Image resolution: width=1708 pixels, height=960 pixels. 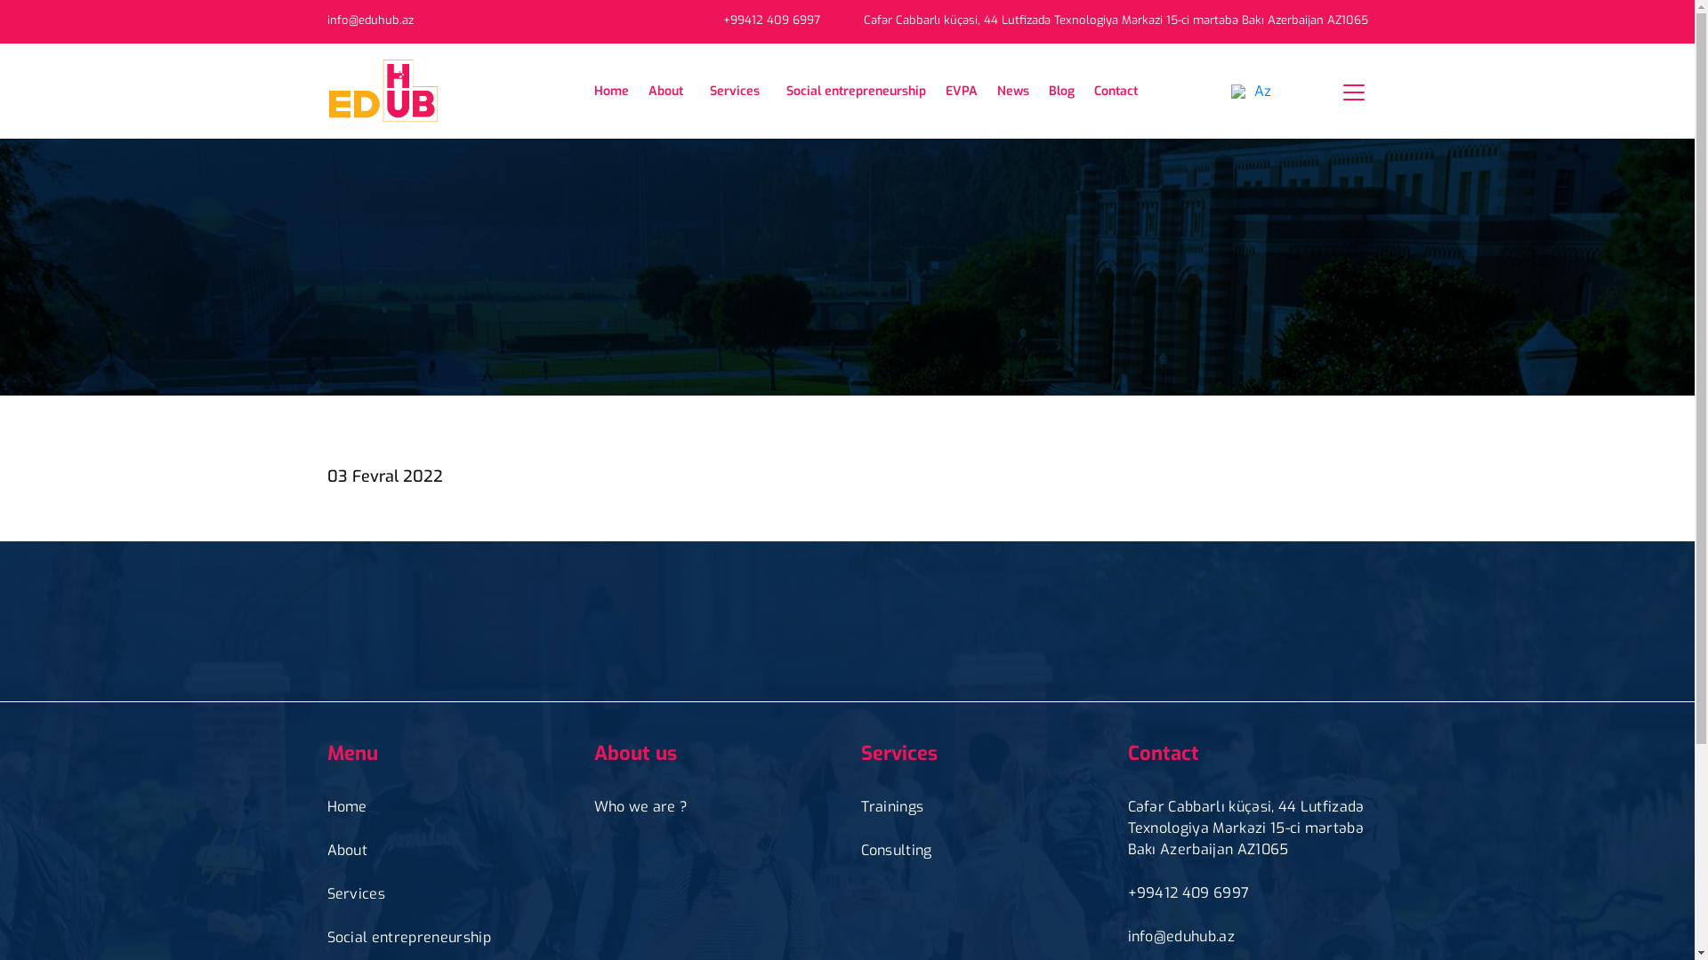 I want to click on info@eduhub.az, so click(x=370, y=20).